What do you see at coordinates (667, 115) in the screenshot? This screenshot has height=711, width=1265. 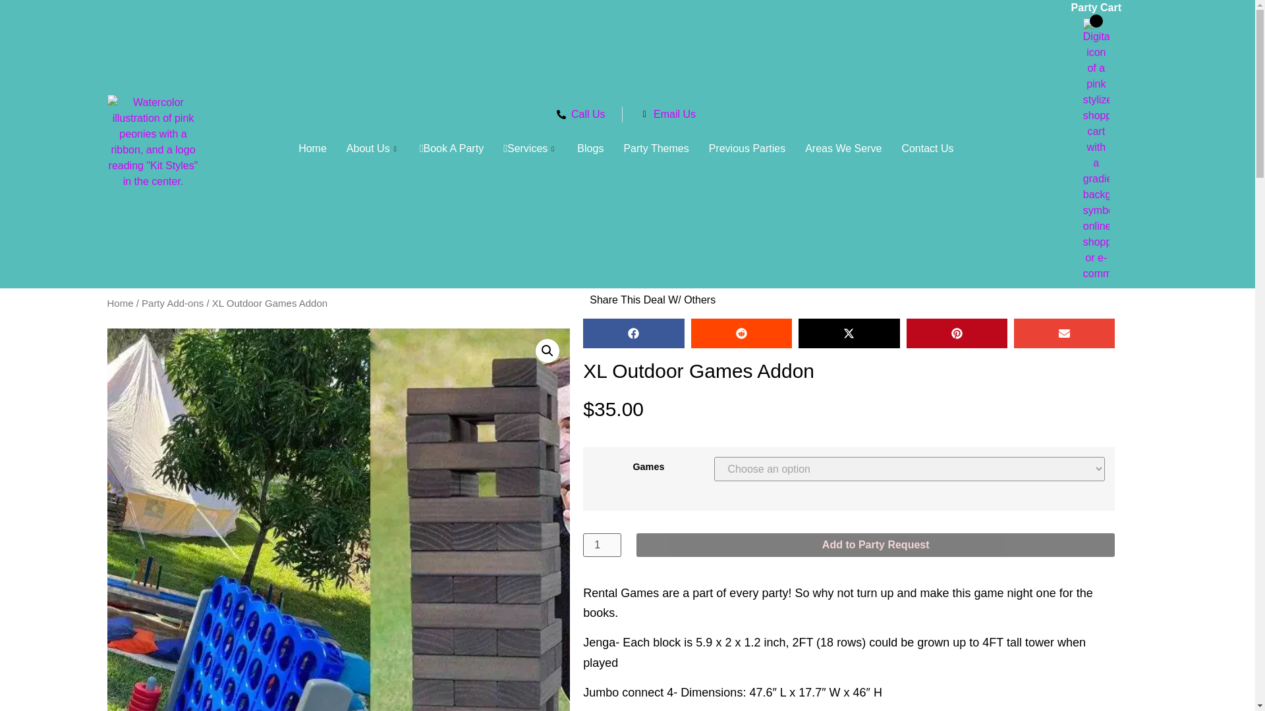 I see `Email Us` at bounding box center [667, 115].